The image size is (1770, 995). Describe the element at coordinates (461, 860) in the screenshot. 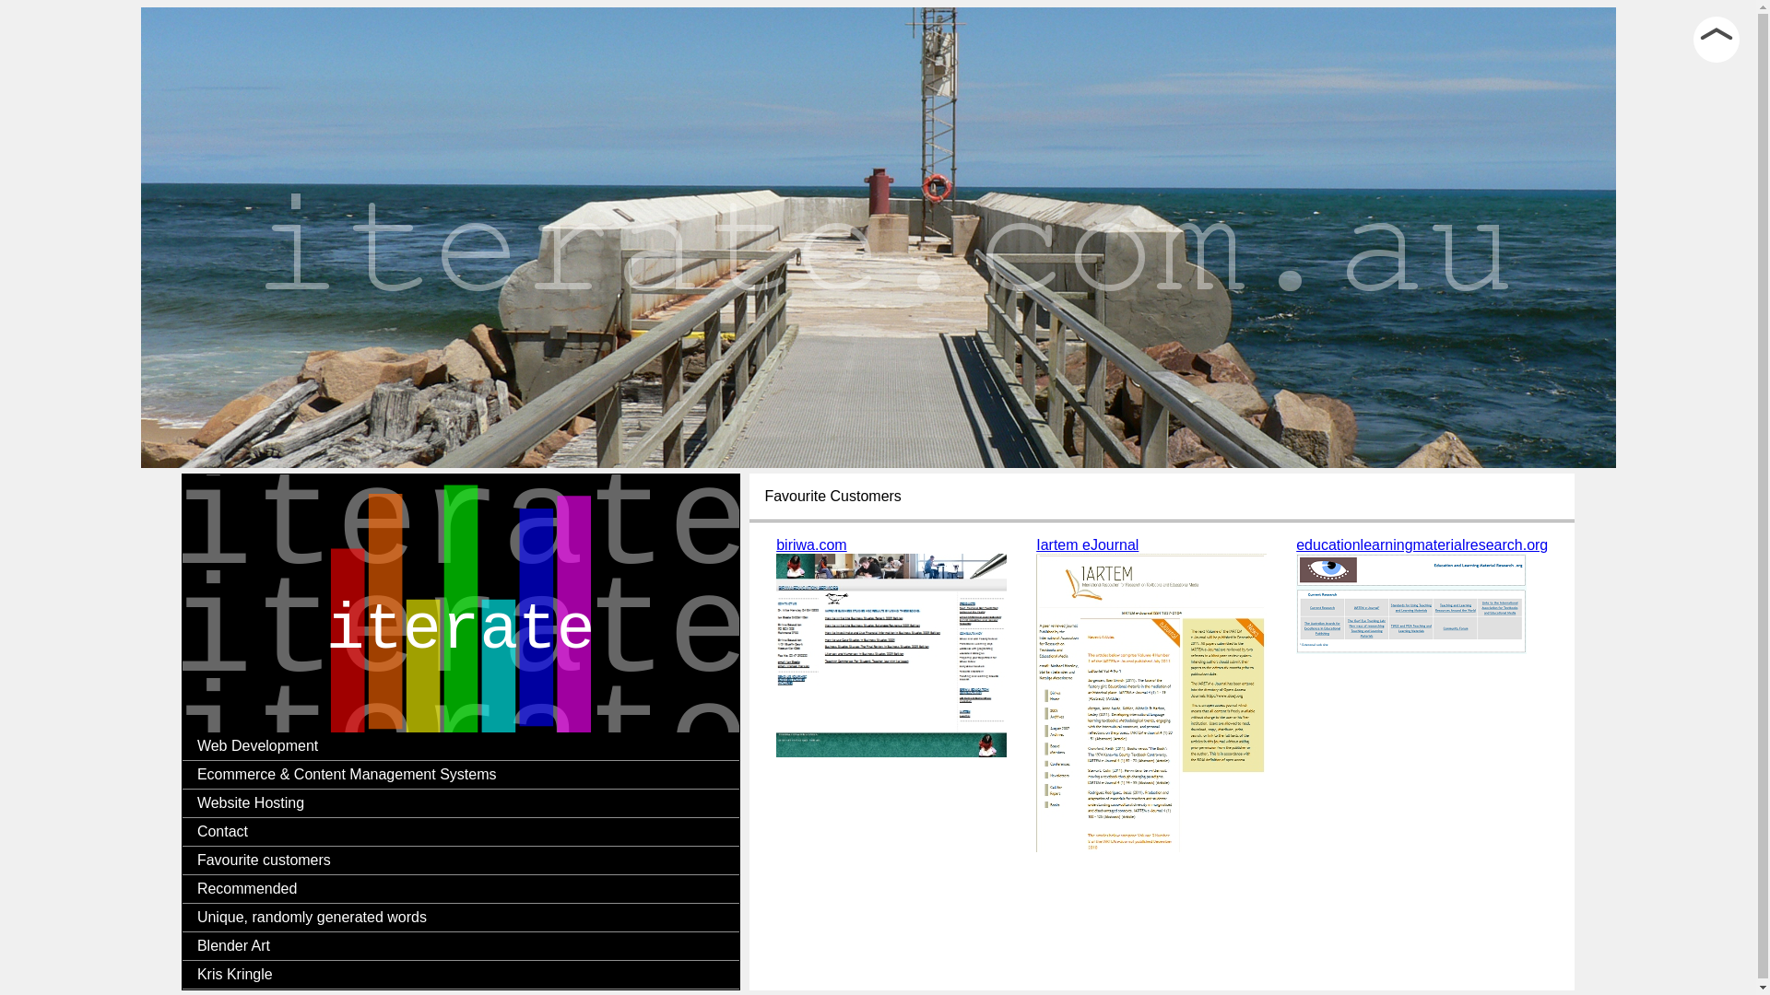

I see `Favourite customers` at that location.